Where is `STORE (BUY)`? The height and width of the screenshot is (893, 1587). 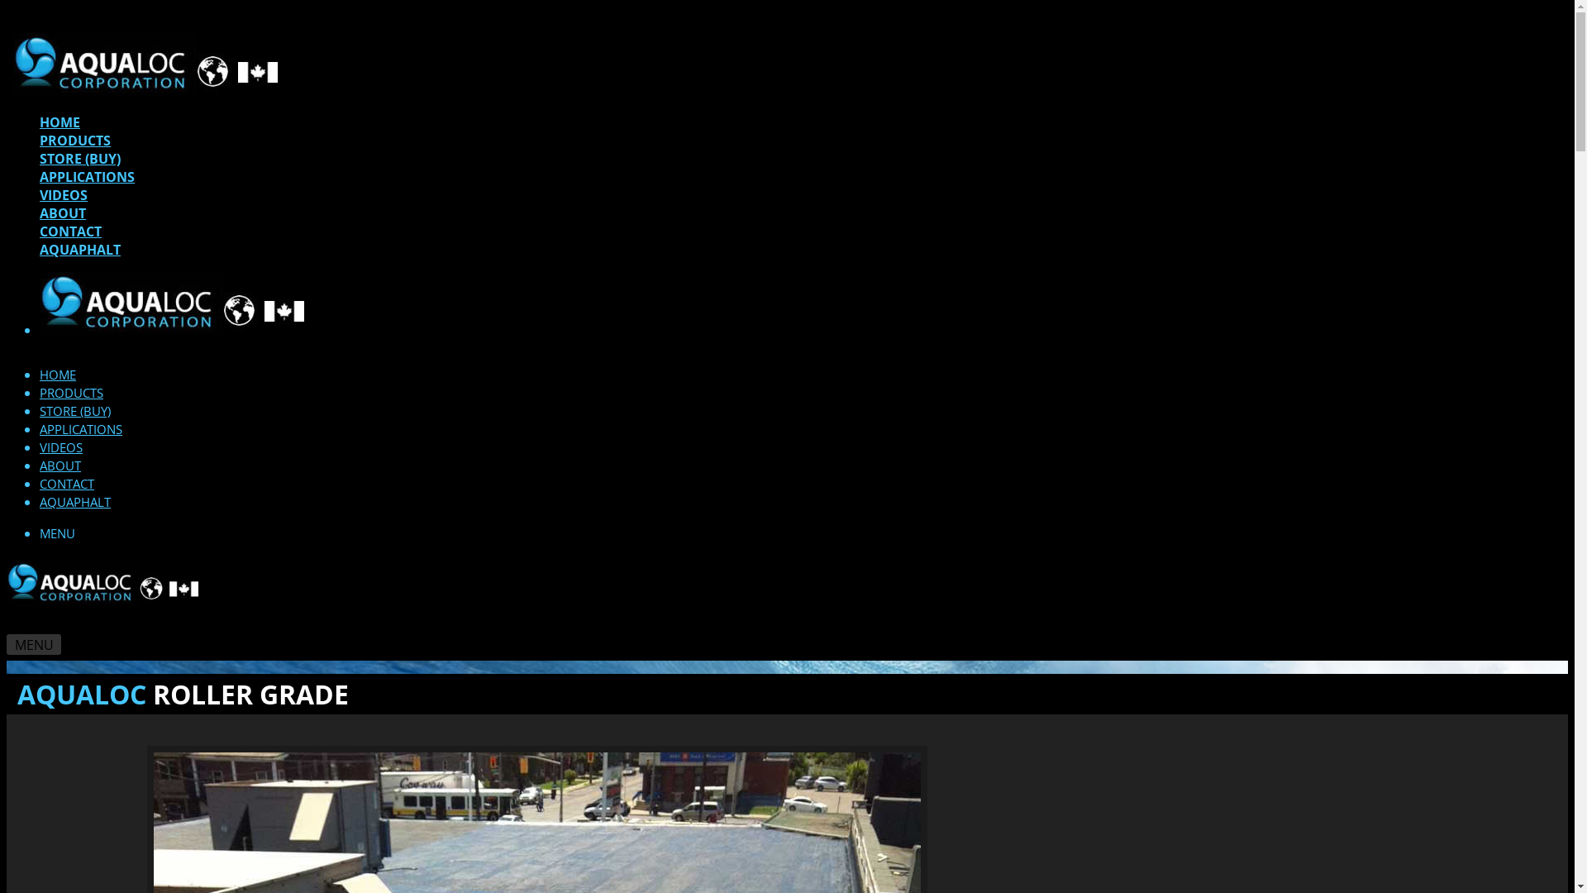 STORE (BUY) is located at coordinates (75, 411).